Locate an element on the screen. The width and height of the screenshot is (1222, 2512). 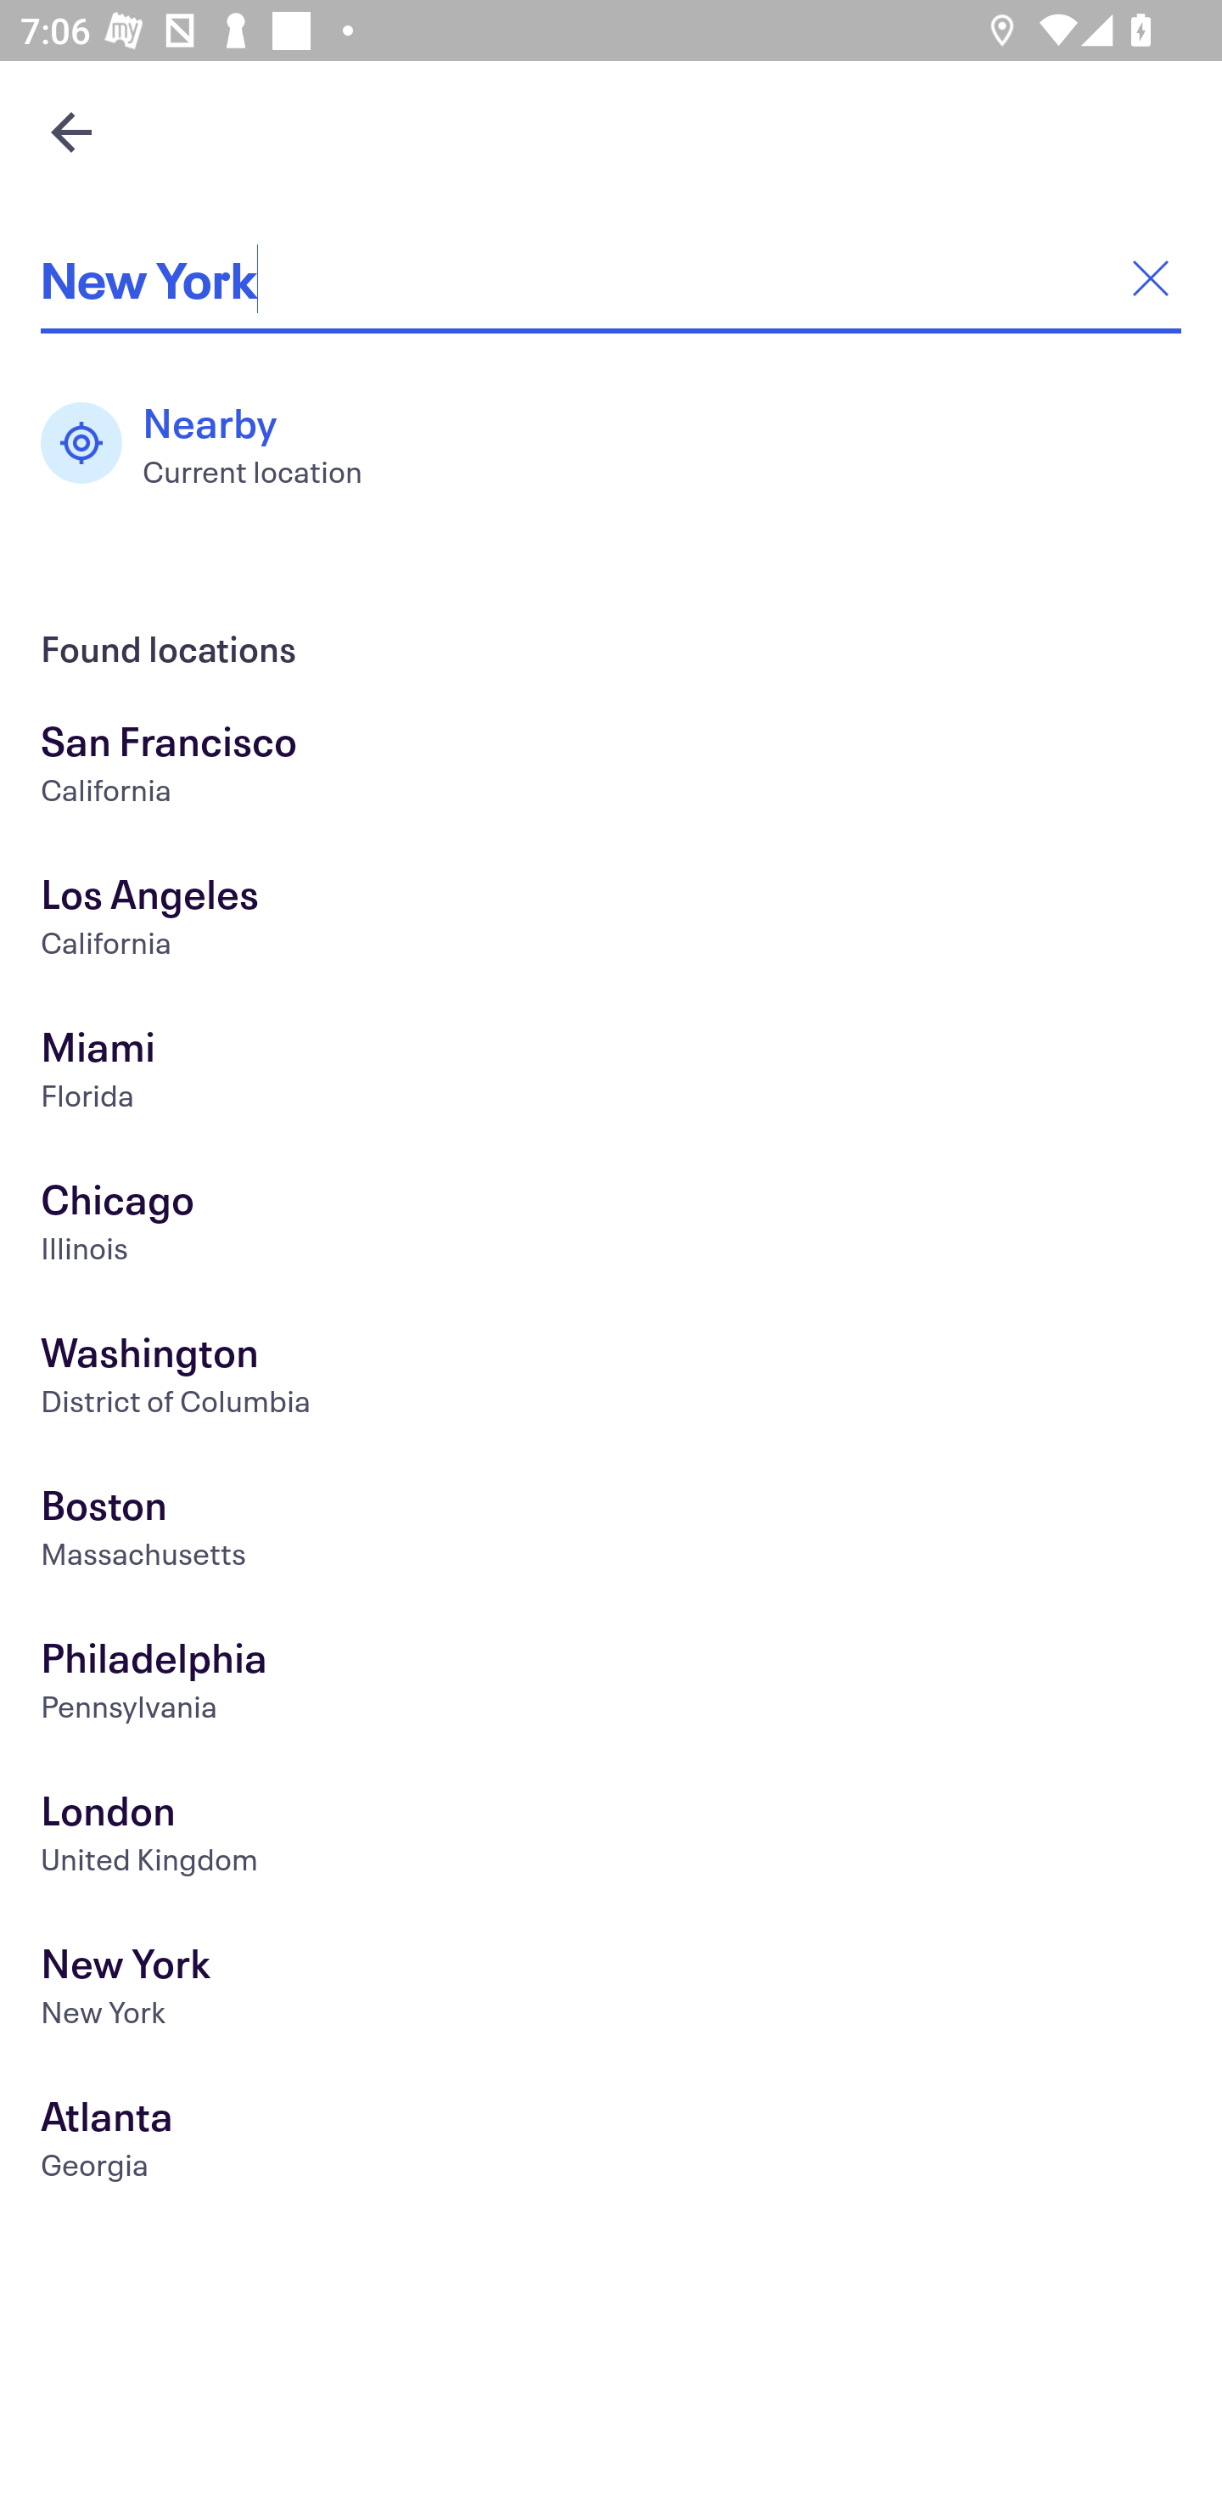
London United Kingdom is located at coordinates (611, 1836).